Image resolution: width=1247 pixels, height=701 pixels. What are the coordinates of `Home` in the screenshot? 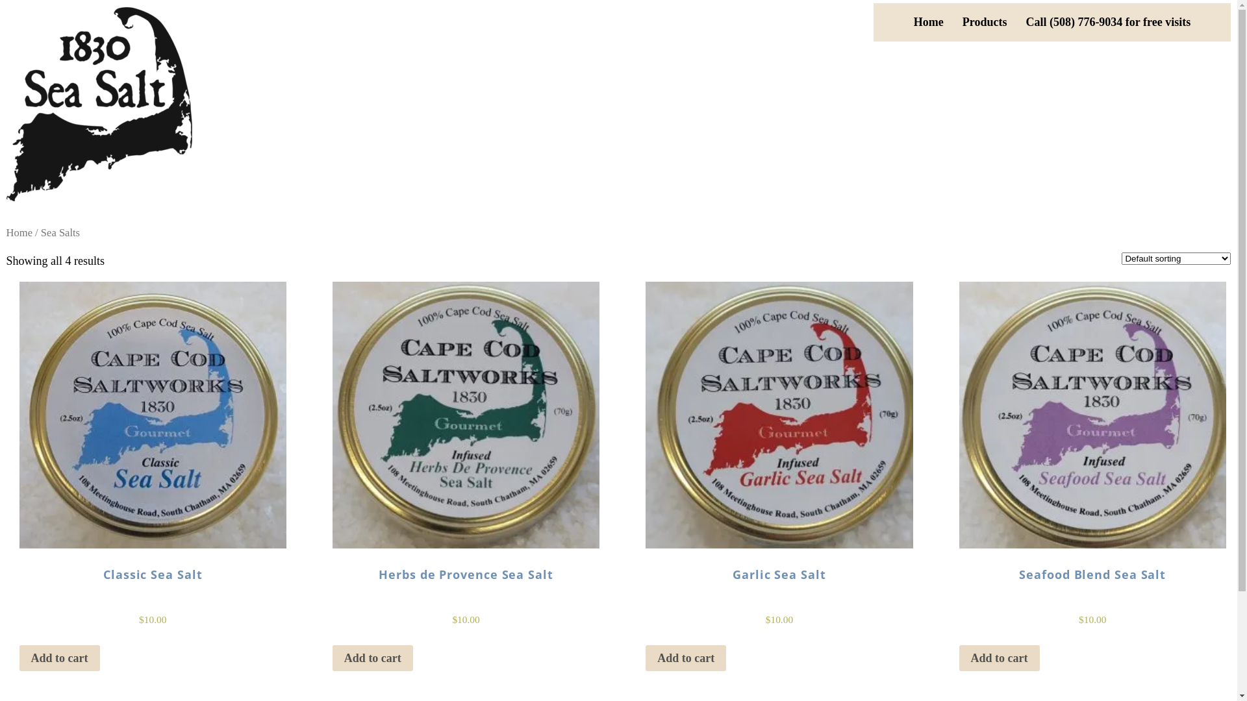 It's located at (929, 22).